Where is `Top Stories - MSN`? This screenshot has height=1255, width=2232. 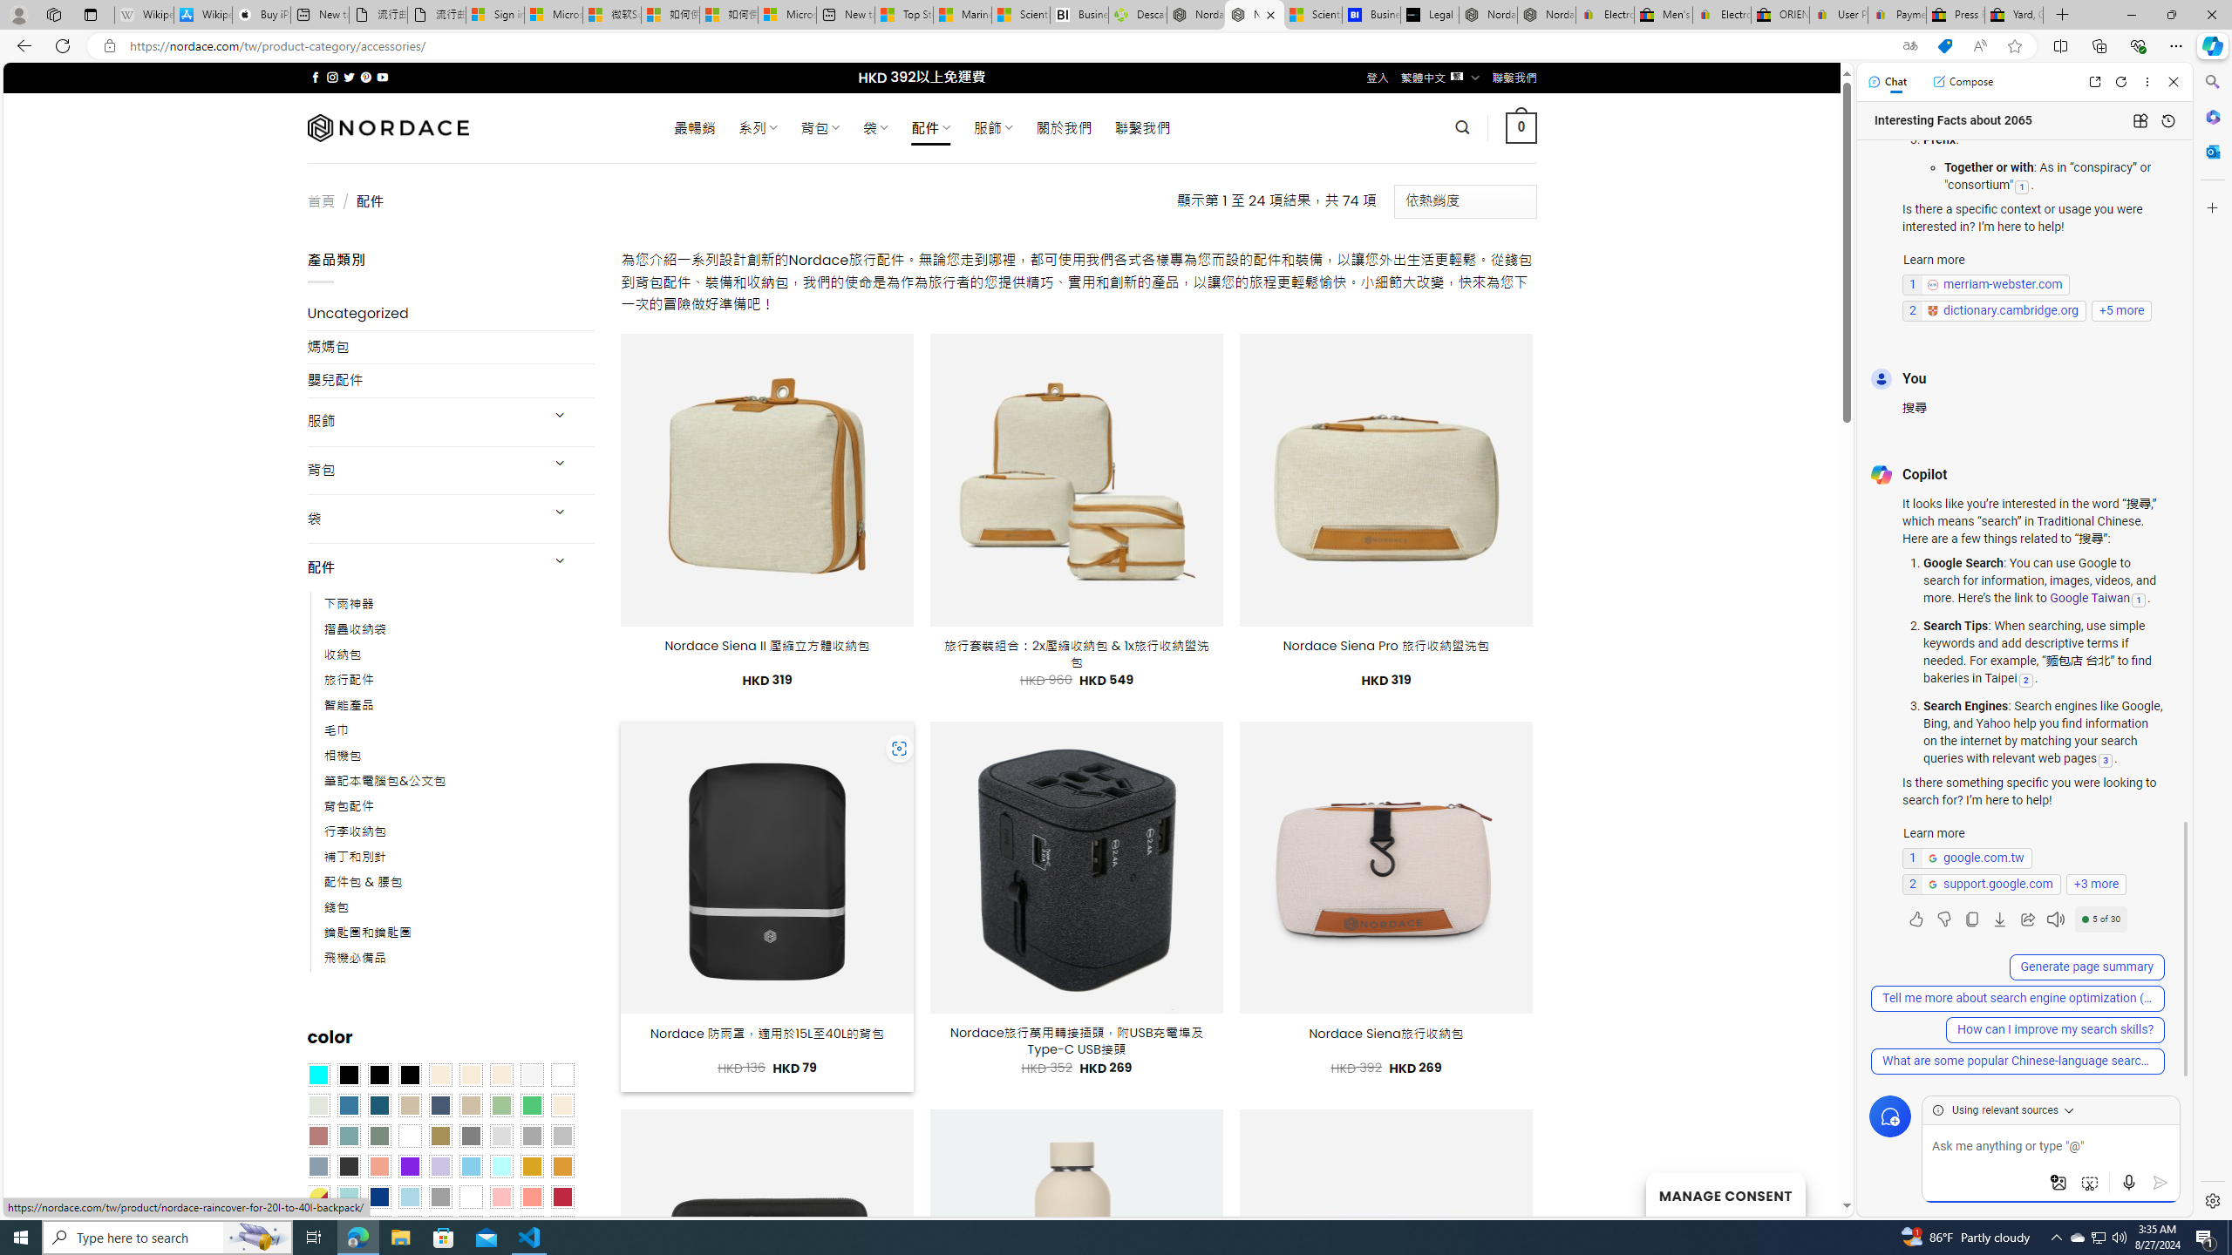
Top Stories - MSN is located at coordinates (903, 15).